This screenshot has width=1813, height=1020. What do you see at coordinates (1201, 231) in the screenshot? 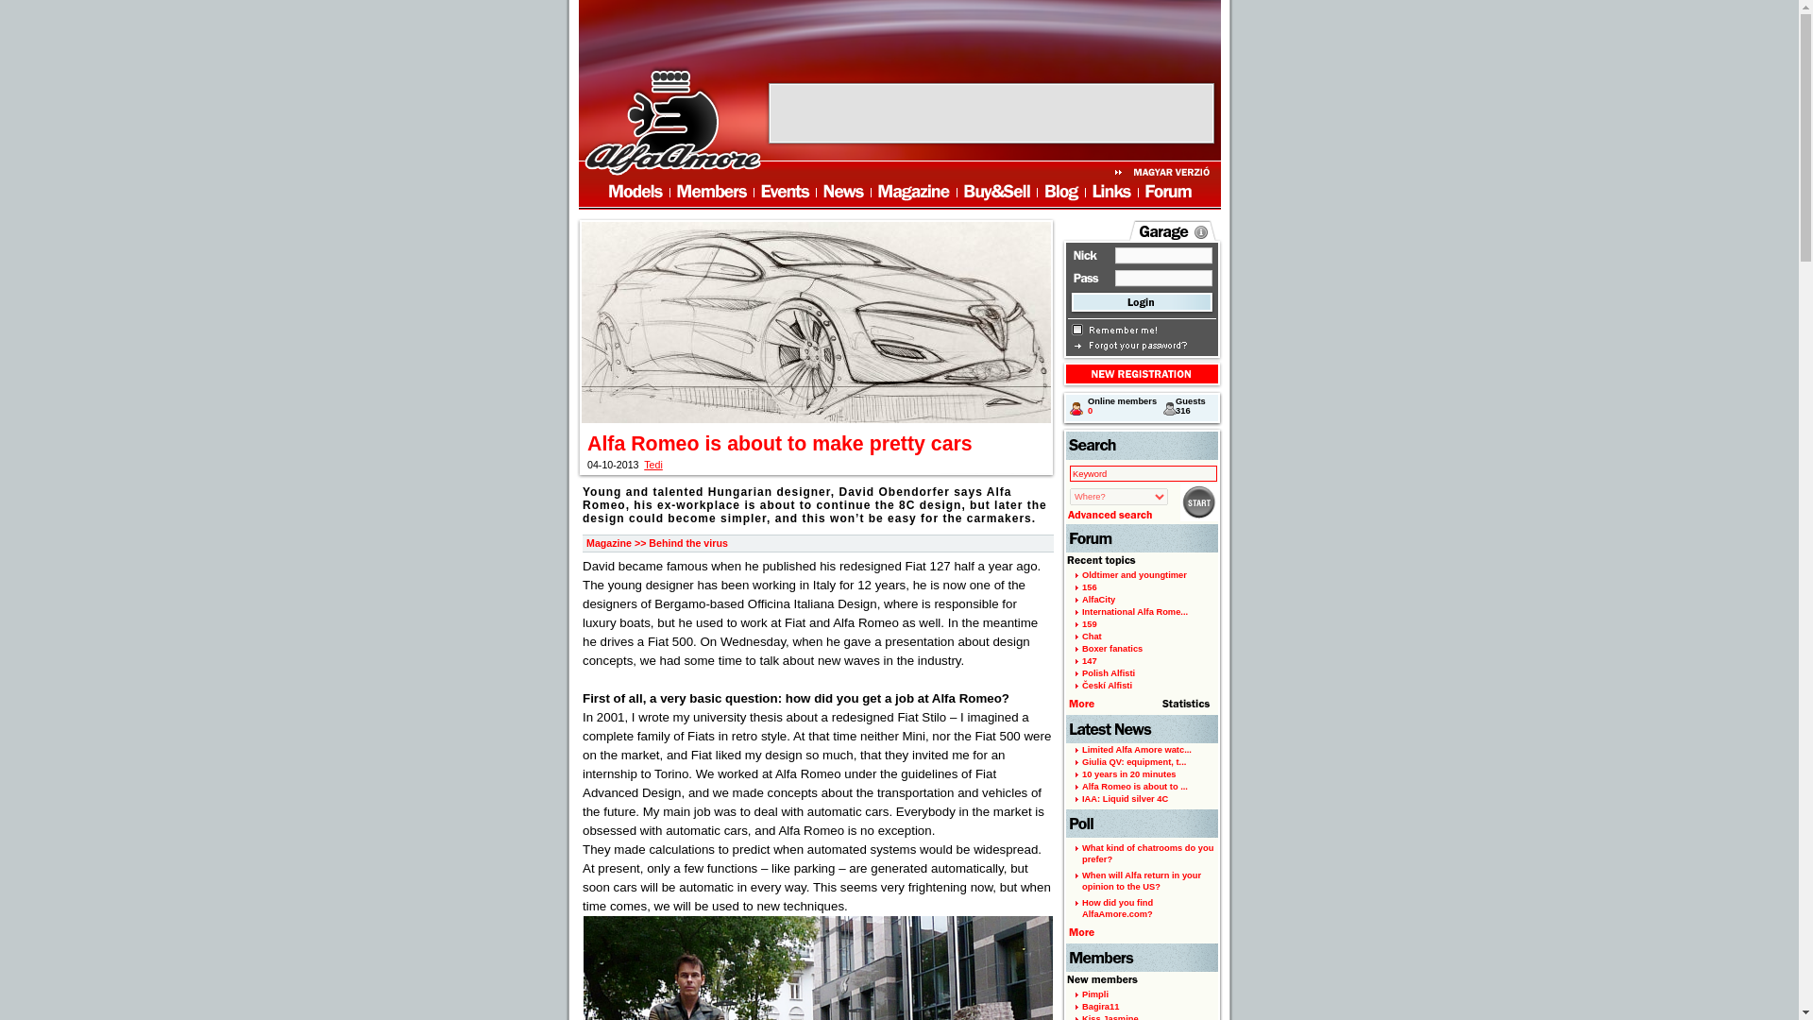
I see `Info` at bounding box center [1201, 231].